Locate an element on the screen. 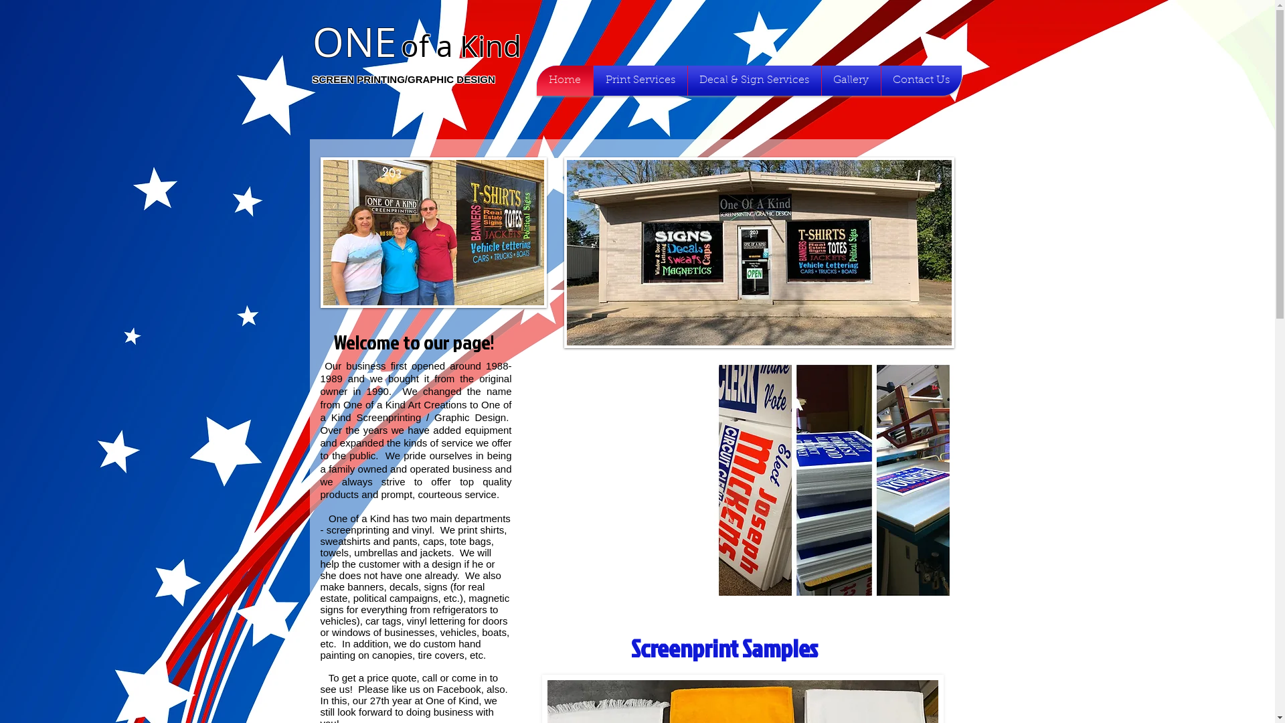  ONE is located at coordinates (353, 42).